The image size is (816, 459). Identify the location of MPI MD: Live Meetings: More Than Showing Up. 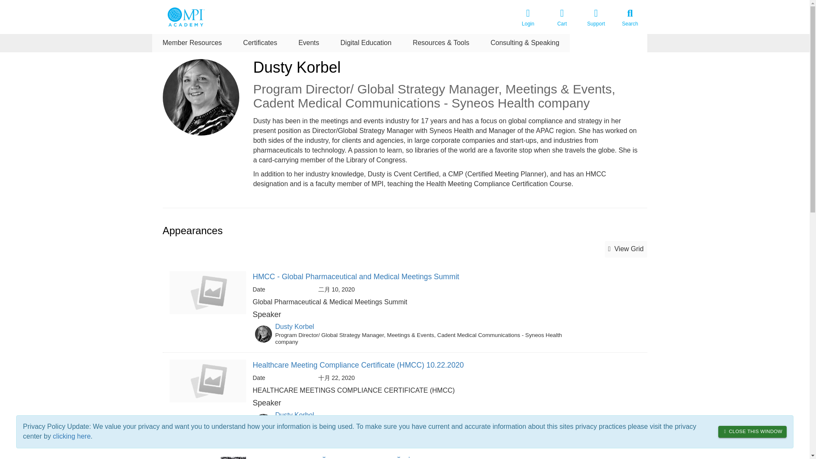
(332, 453).